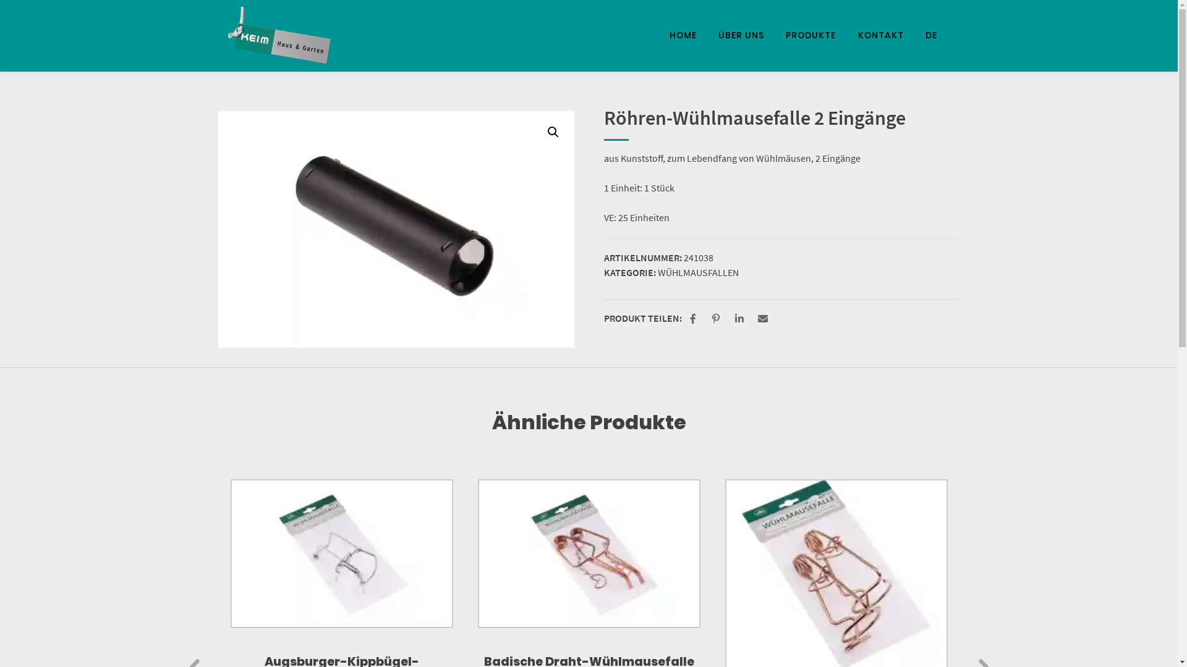 The height and width of the screenshot is (667, 1187). Describe the element at coordinates (741, 319) in the screenshot. I see `Bei LinkedIn teilen` at that location.